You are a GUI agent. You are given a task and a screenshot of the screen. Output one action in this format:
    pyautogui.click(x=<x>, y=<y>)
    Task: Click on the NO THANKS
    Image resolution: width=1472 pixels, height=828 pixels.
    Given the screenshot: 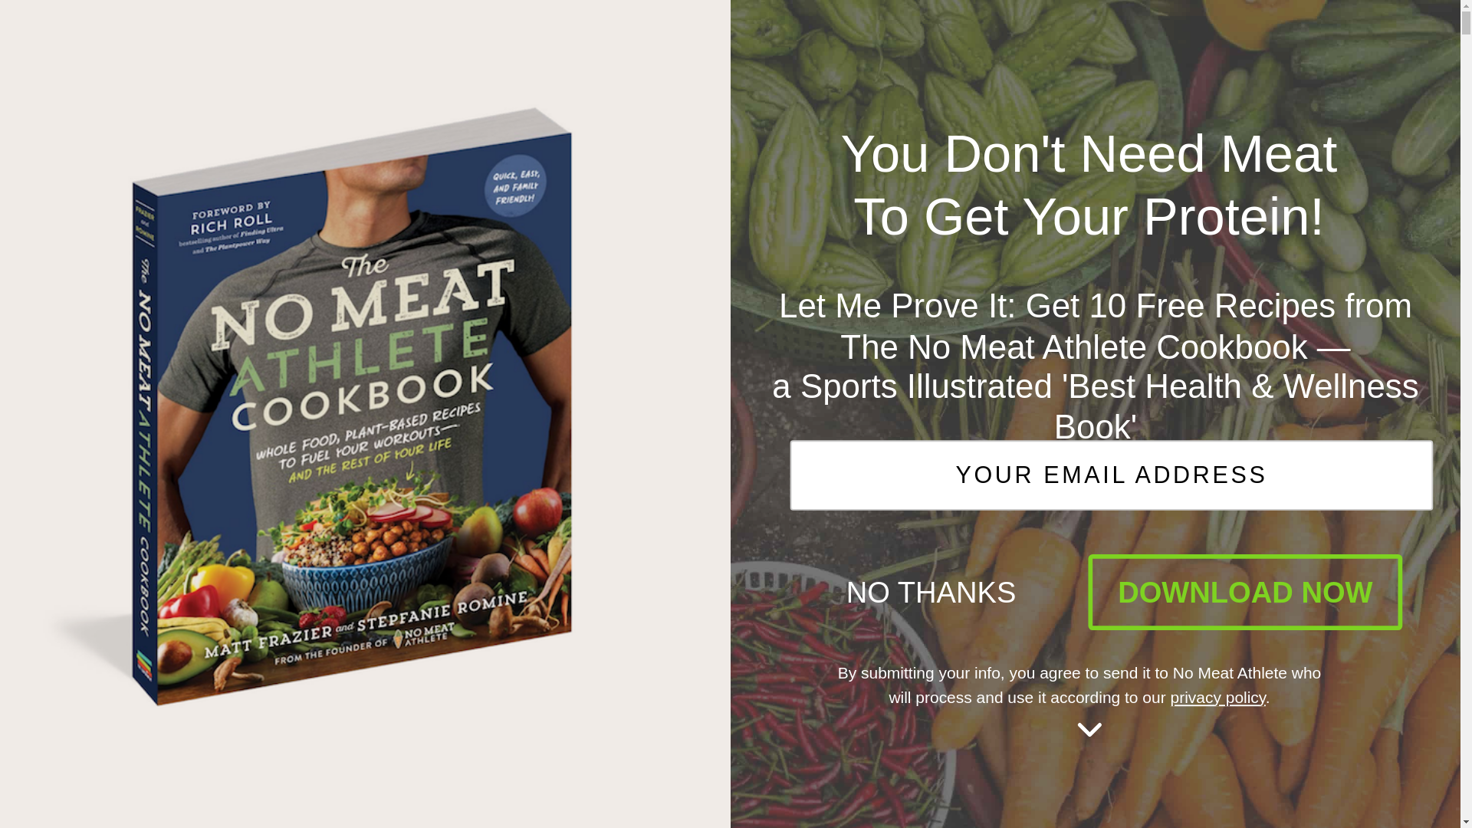 What is the action you would take?
    pyautogui.click(x=856, y=573)
    